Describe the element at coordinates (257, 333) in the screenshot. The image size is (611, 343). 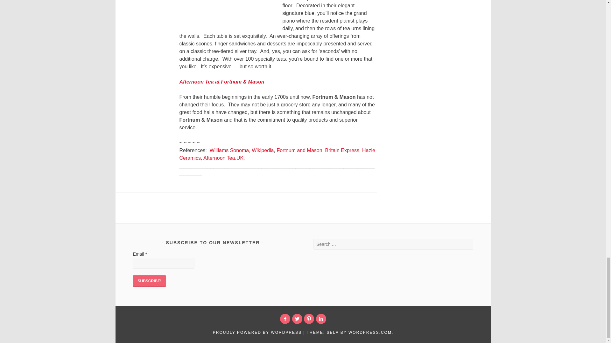
I see `A Semantic Personal Publishing Platform` at that location.